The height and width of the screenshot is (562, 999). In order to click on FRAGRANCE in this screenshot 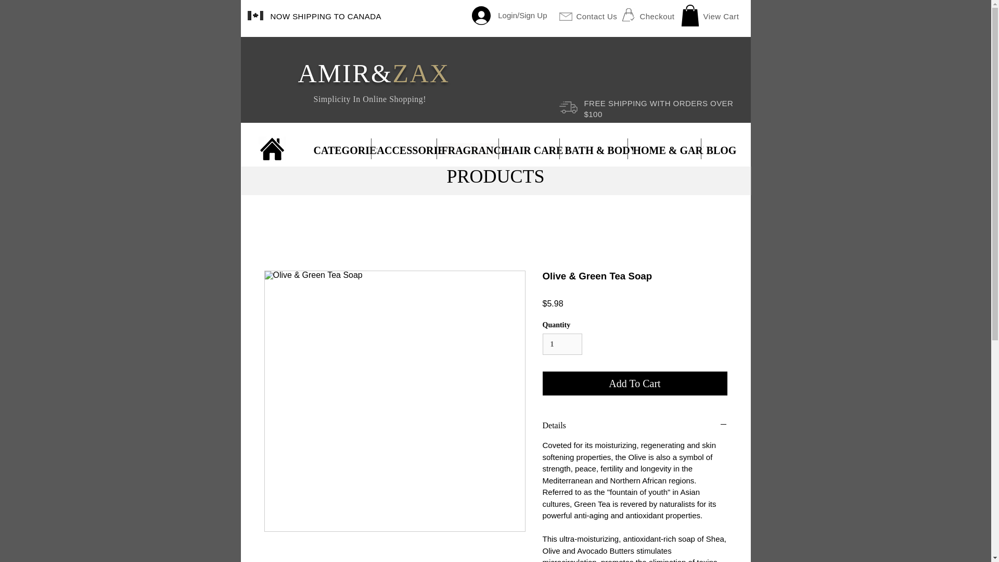, I will do `click(475, 150)`.